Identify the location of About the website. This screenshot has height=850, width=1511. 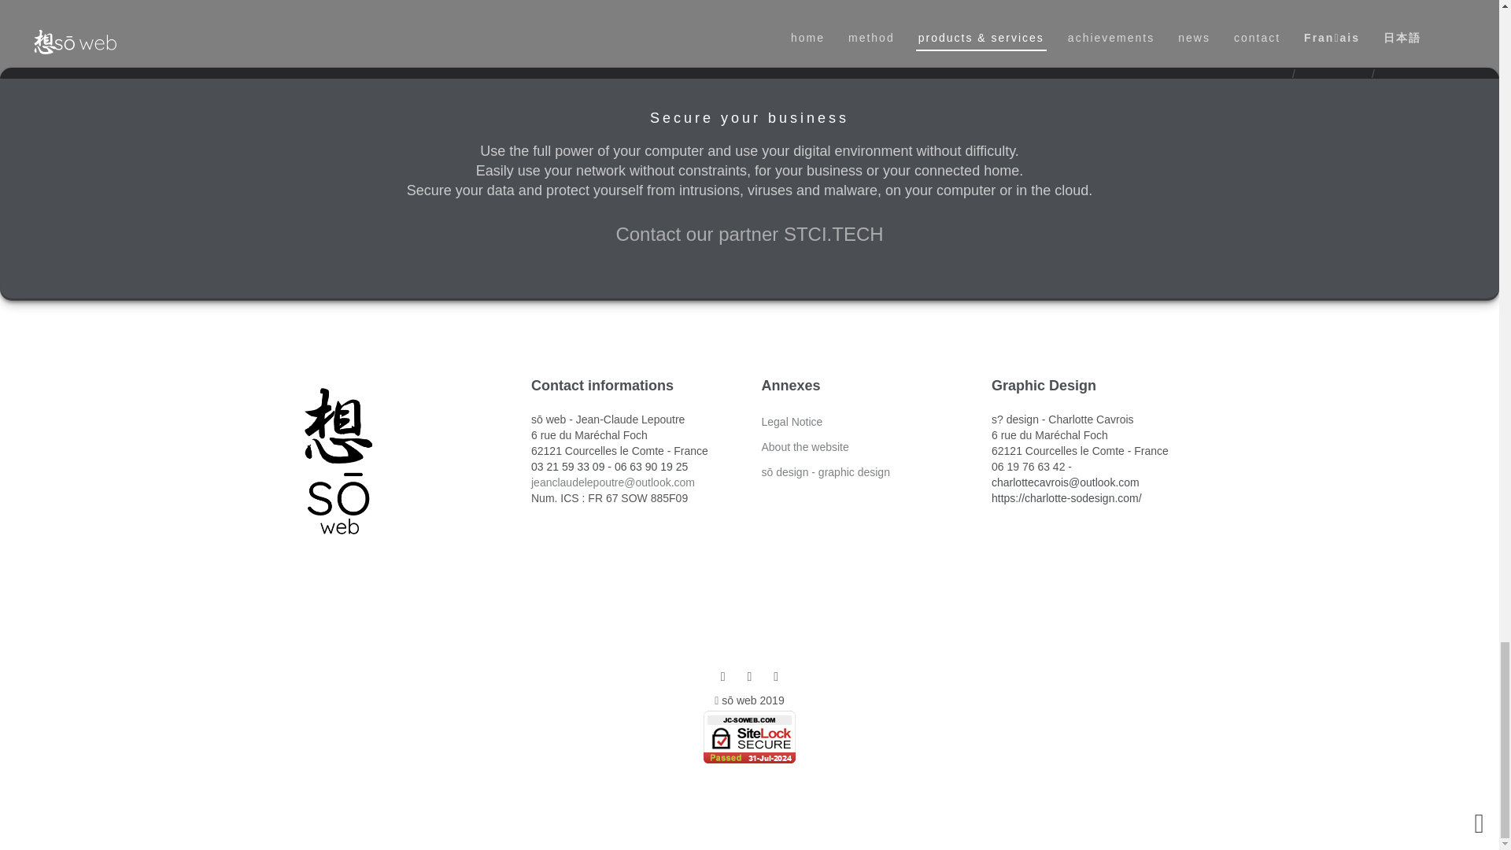
(805, 447).